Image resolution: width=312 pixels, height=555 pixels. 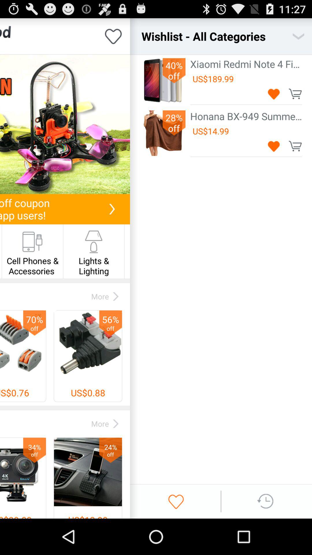 I want to click on turn off the icon next to wishlist - all categories icon, so click(x=298, y=36).